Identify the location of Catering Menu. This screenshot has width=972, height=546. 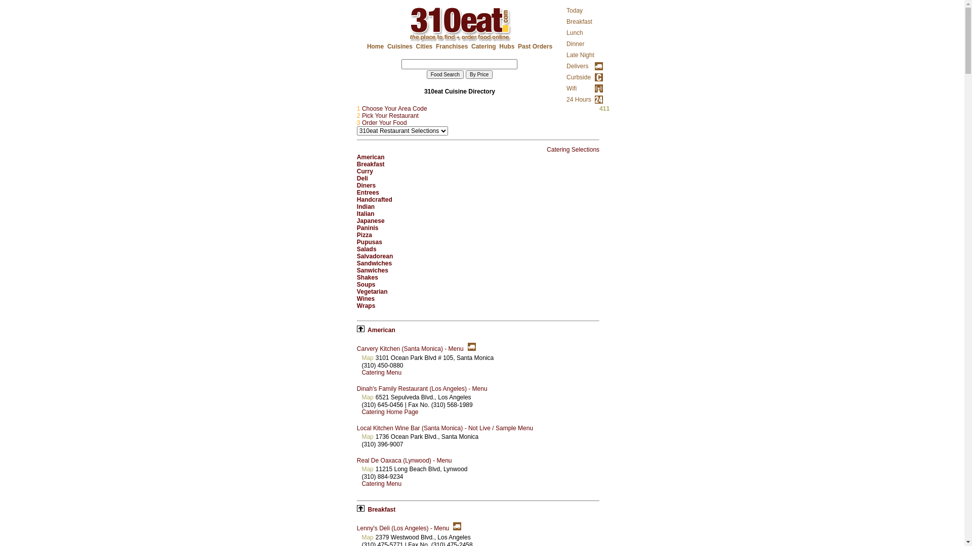
(382, 484).